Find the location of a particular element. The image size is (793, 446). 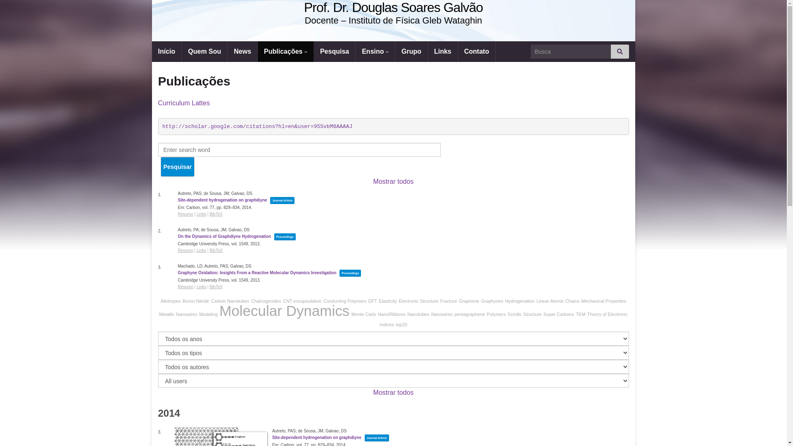

Structure is located at coordinates (533, 314).